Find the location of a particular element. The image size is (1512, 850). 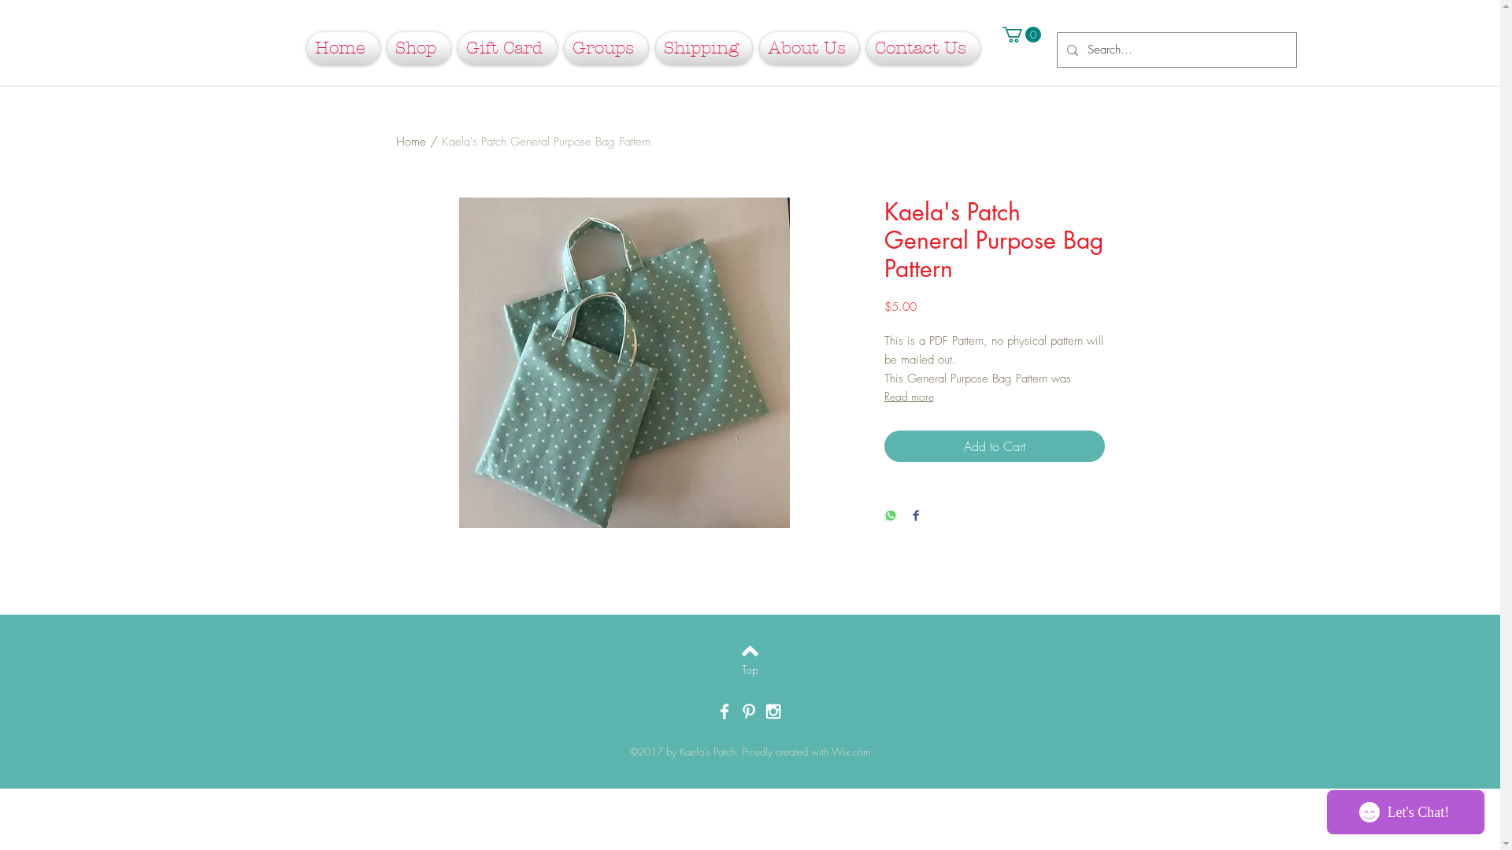

Home is located at coordinates (345, 49).